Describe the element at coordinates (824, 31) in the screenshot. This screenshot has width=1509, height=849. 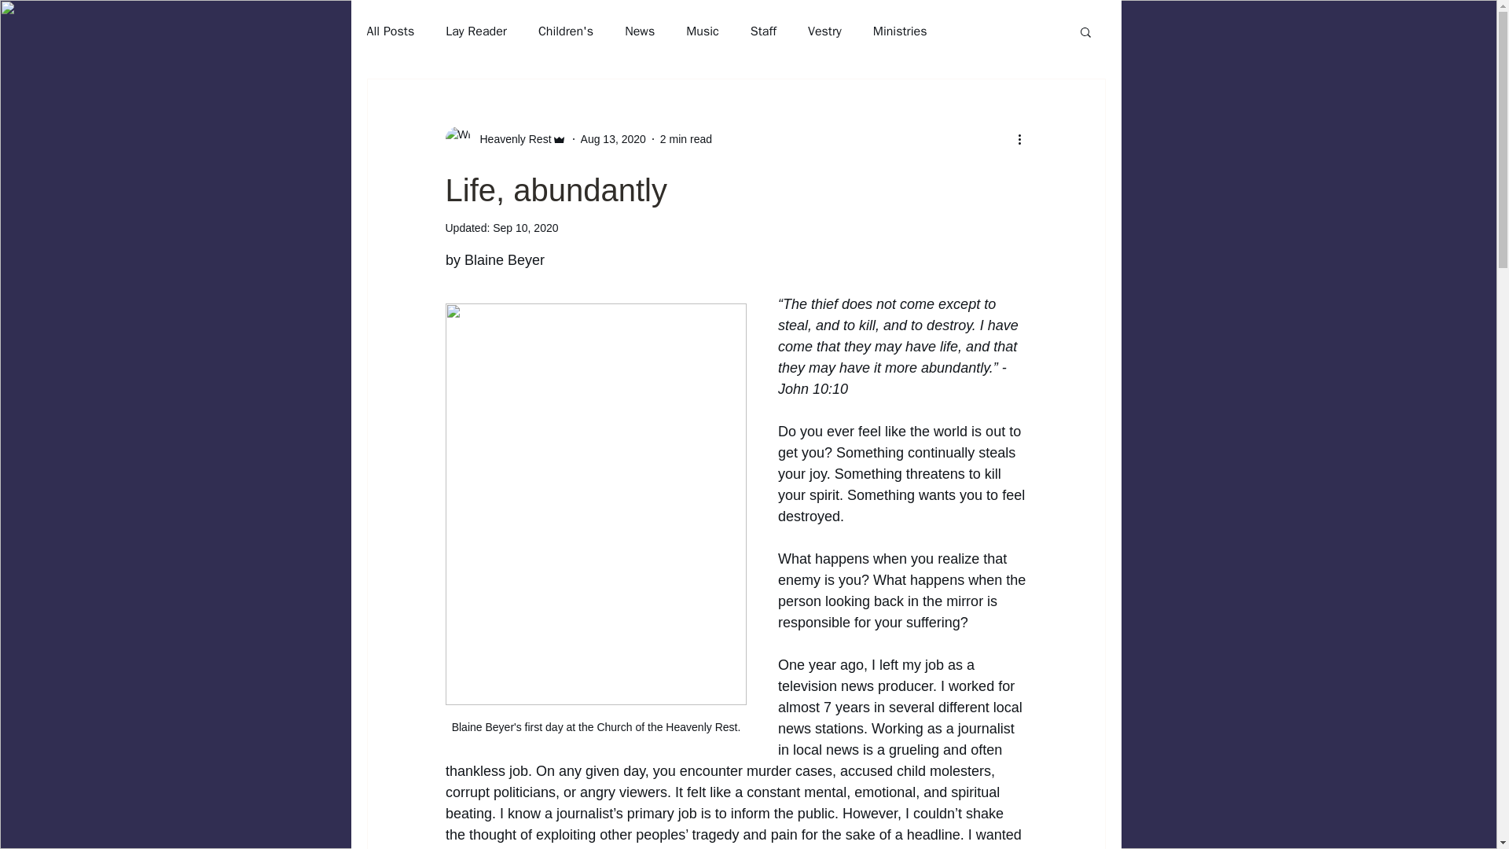
I see `Vestry` at that location.